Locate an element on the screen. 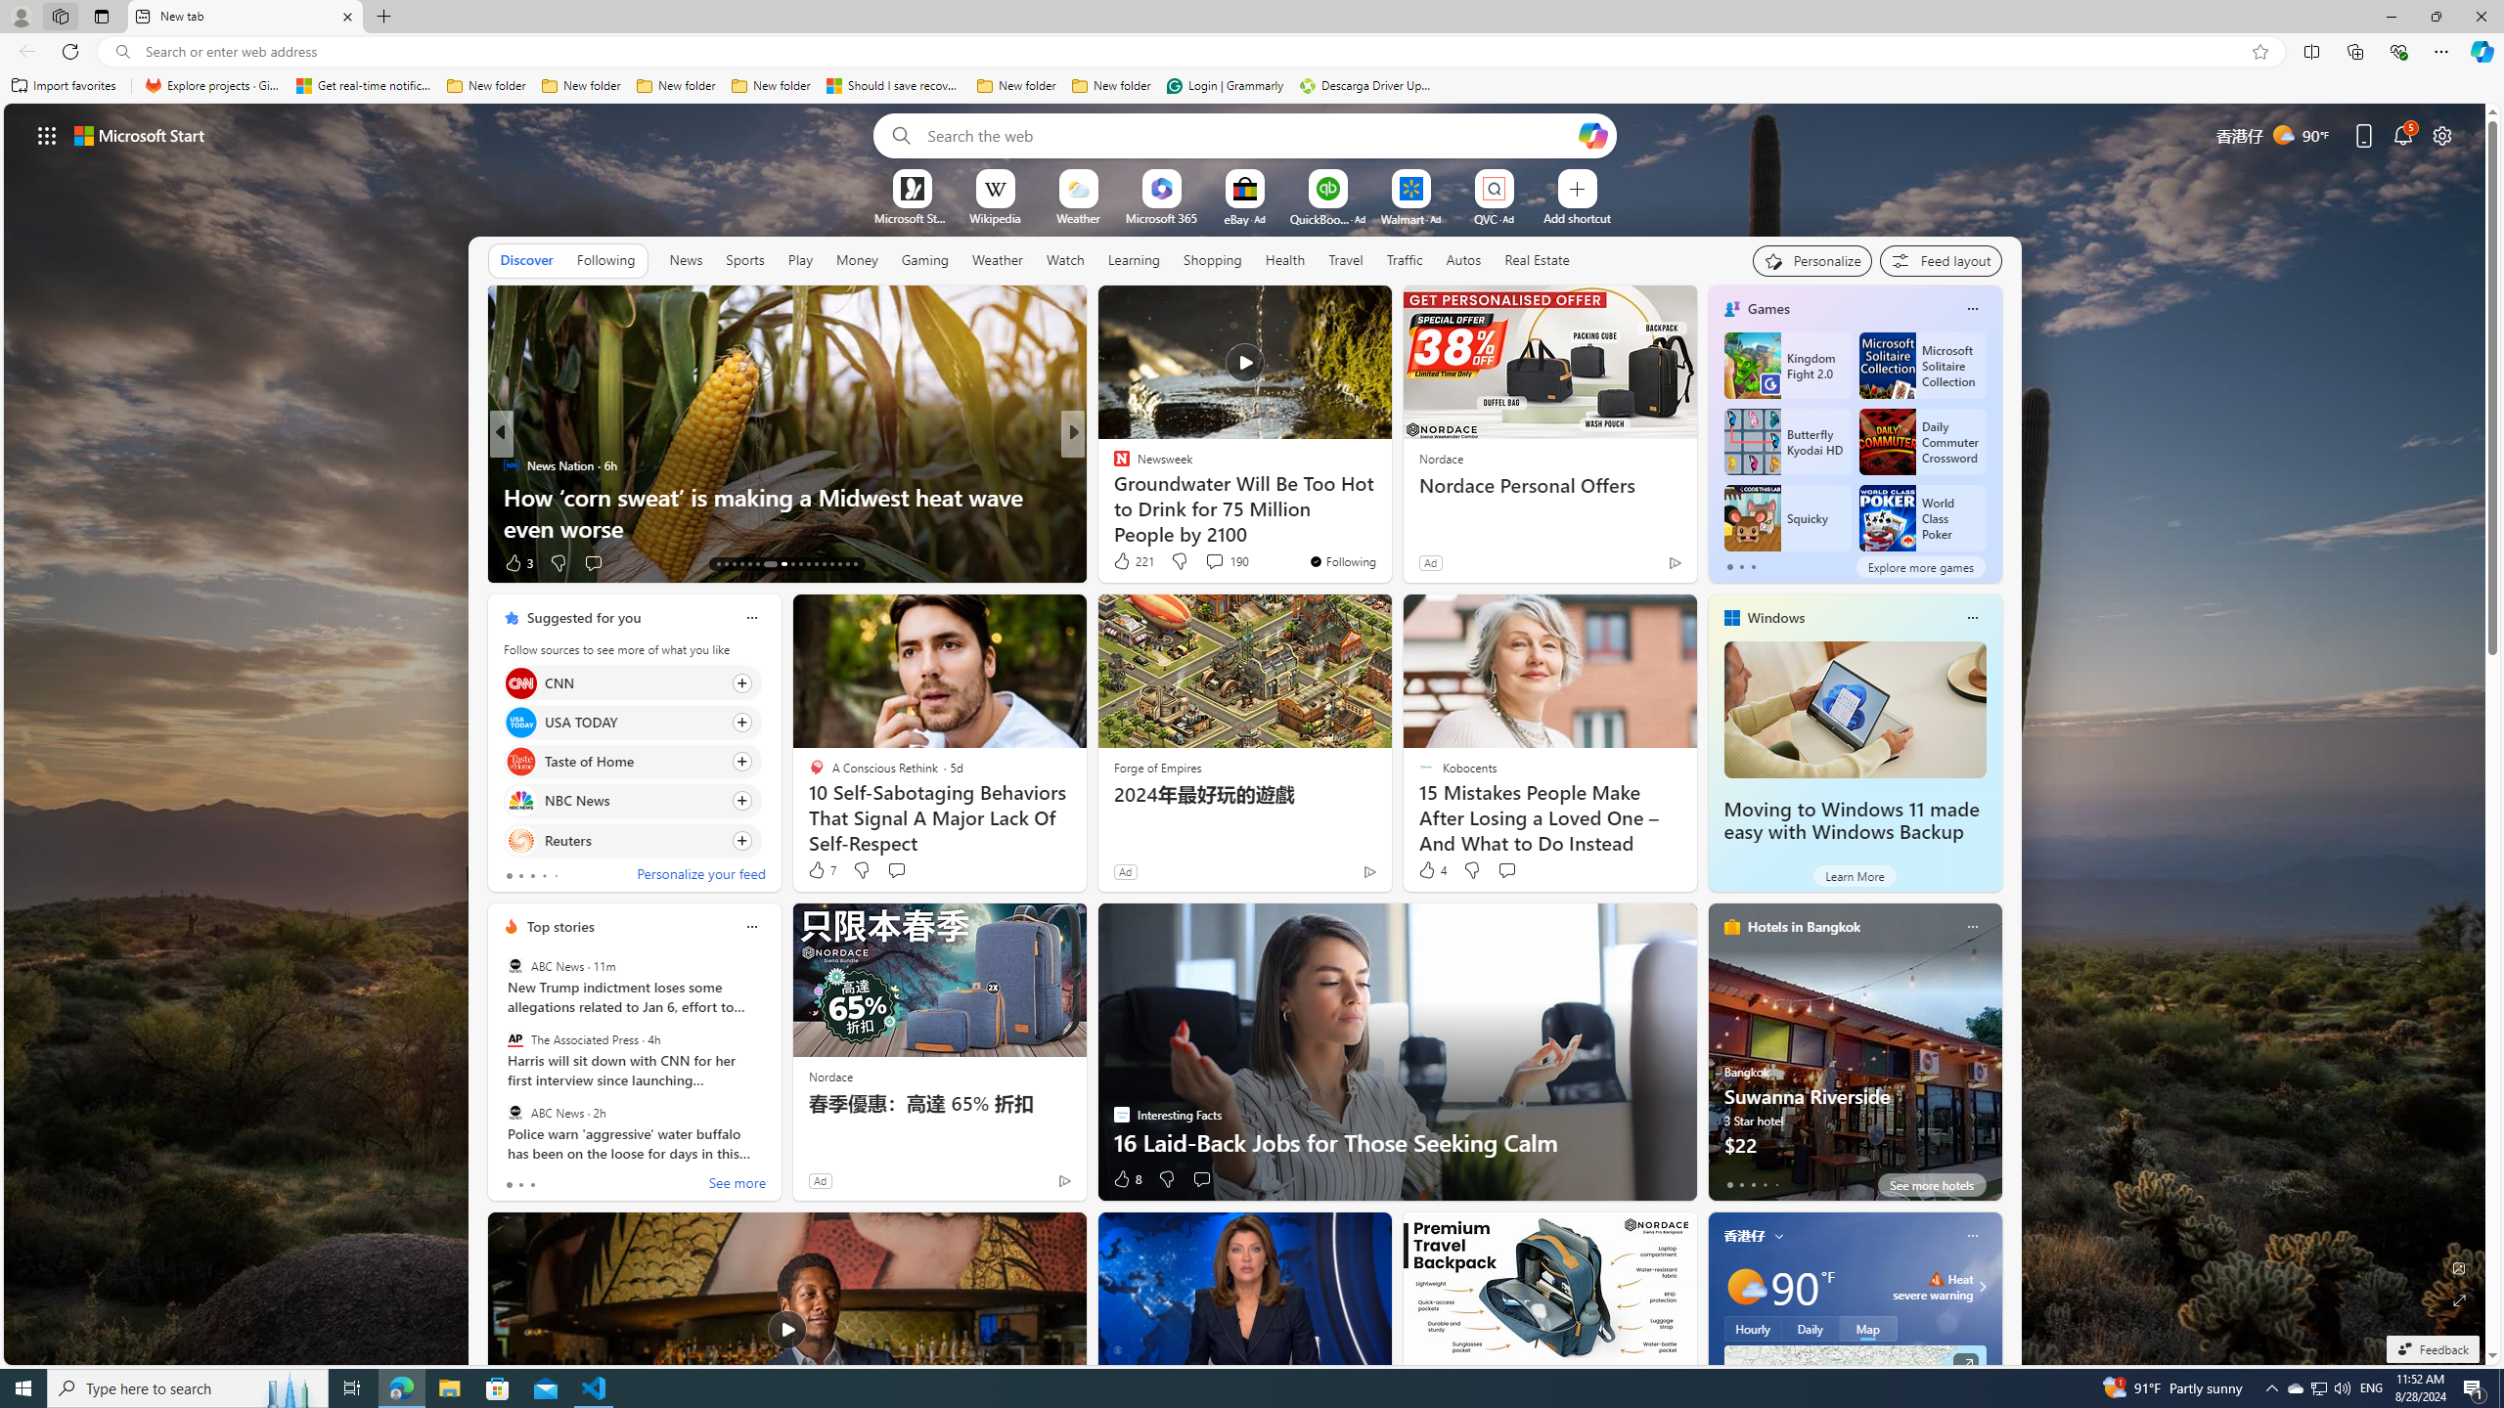 The height and width of the screenshot is (1408, 2504). Craft Your Happy Place is located at coordinates (1112, 496).